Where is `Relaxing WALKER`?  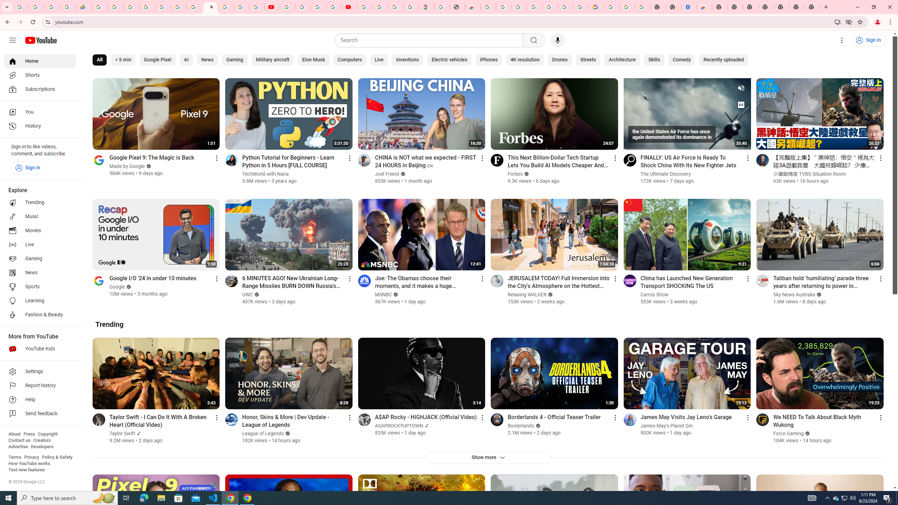
Relaxing WALKER is located at coordinates (527, 295).